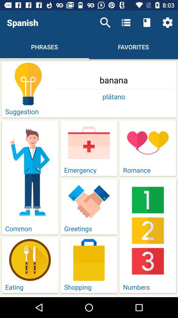 This screenshot has width=178, height=318. Describe the element at coordinates (105, 23) in the screenshot. I see `select the icon next to the spanish icon` at that location.